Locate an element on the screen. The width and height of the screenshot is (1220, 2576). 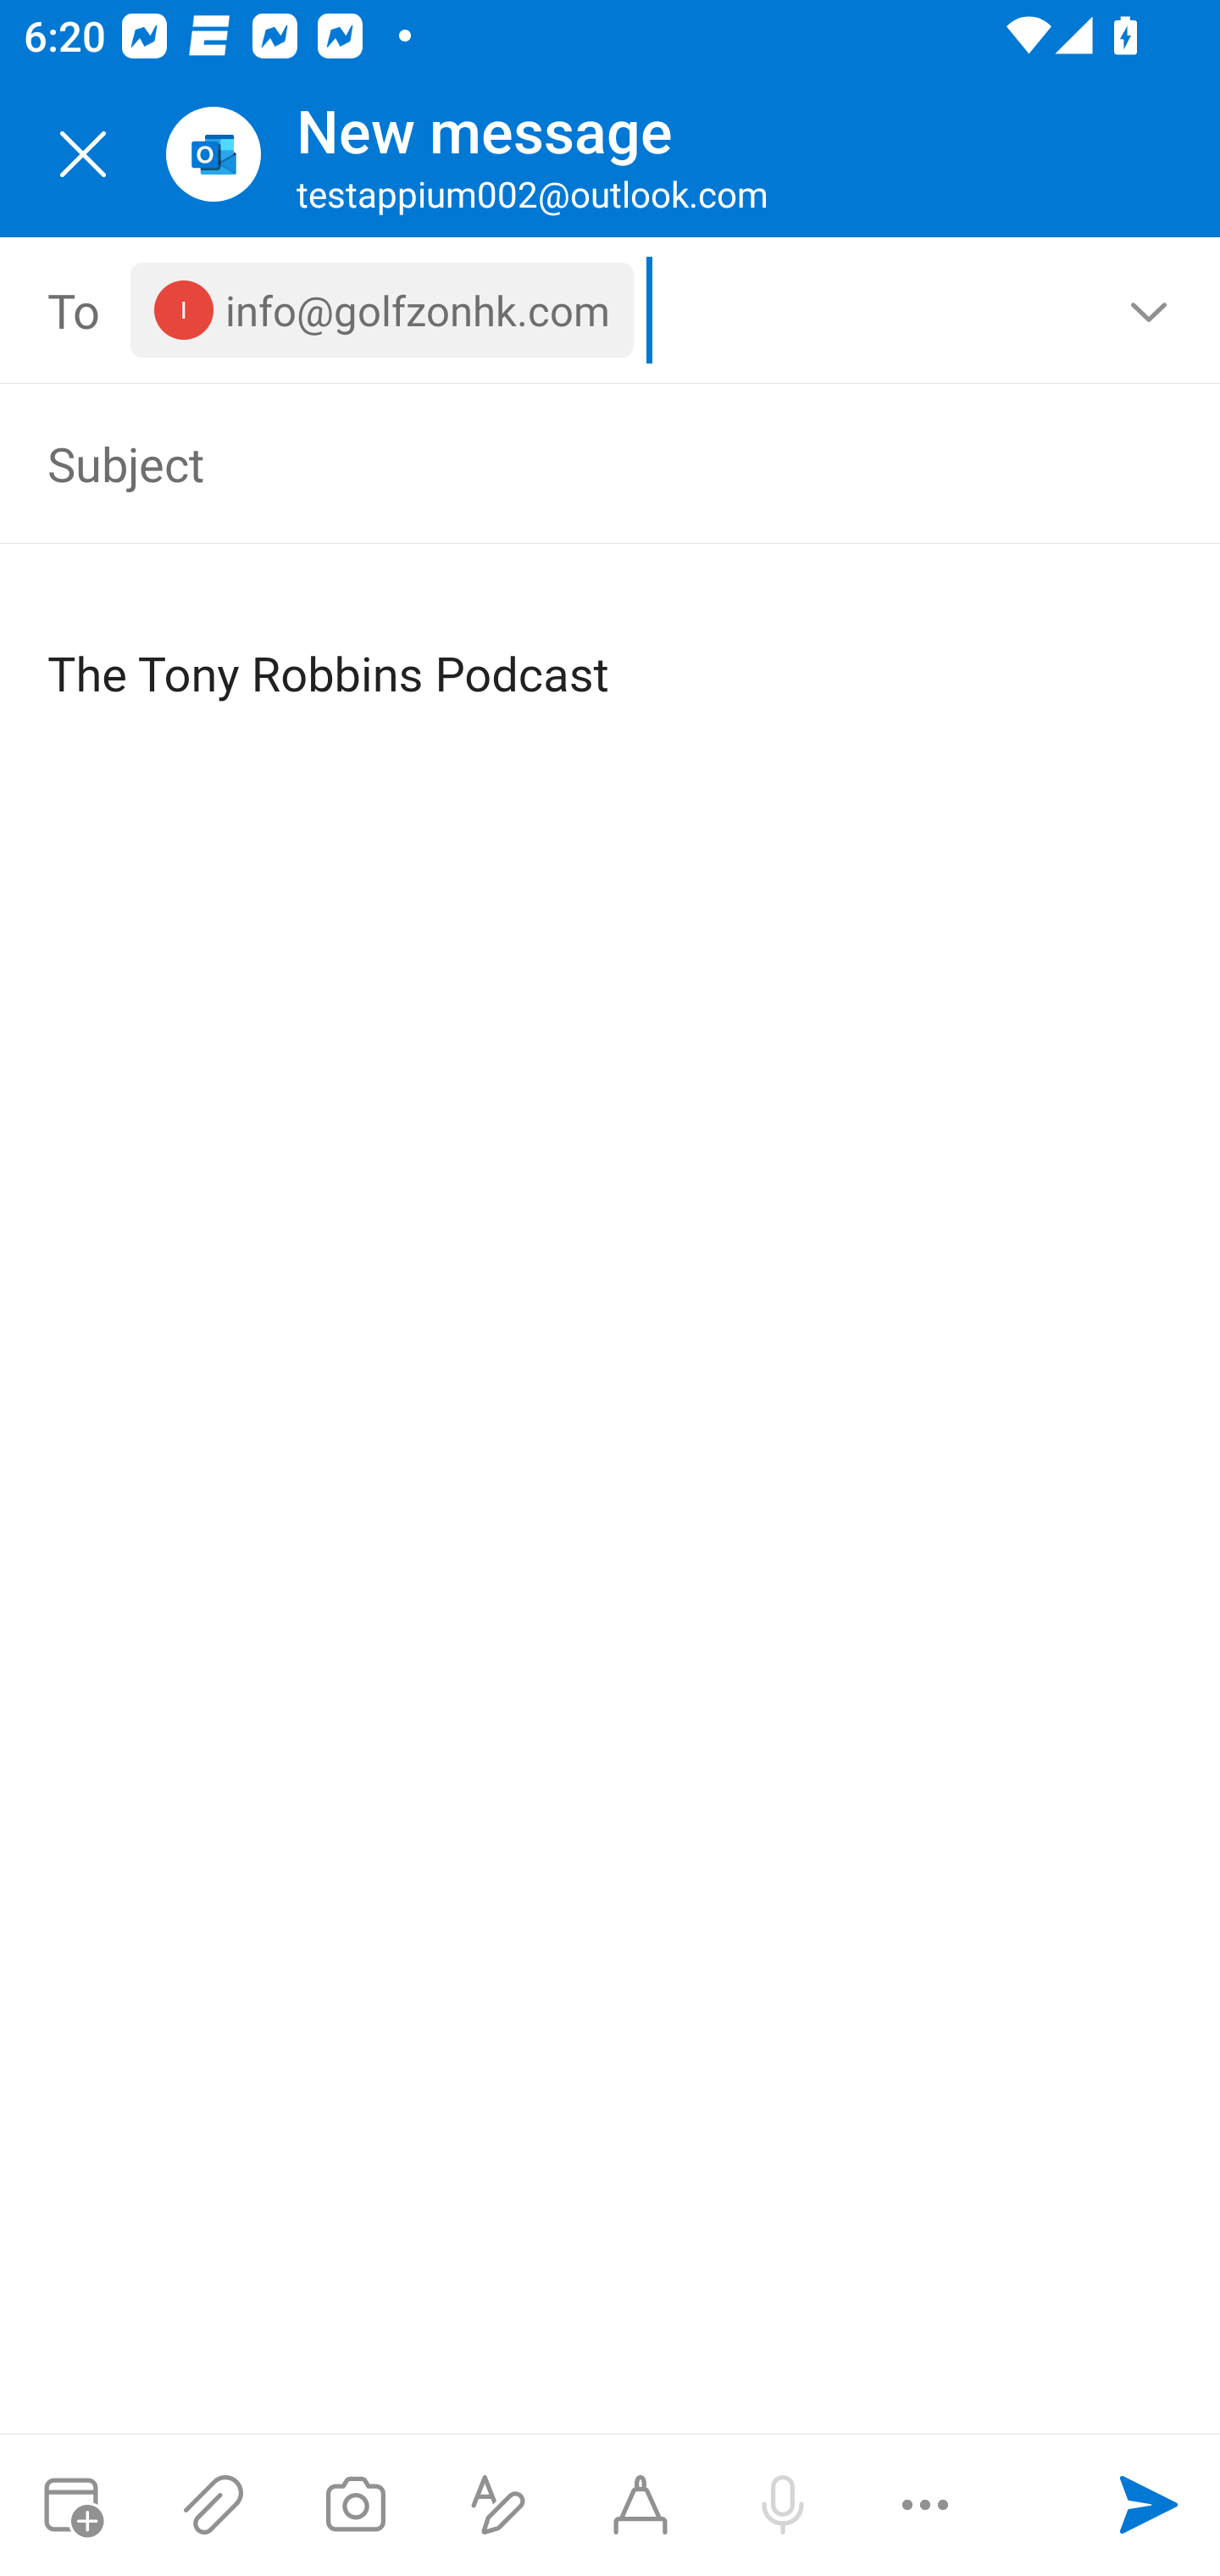

The Tony Robbins Podcast is located at coordinates (612, 647).